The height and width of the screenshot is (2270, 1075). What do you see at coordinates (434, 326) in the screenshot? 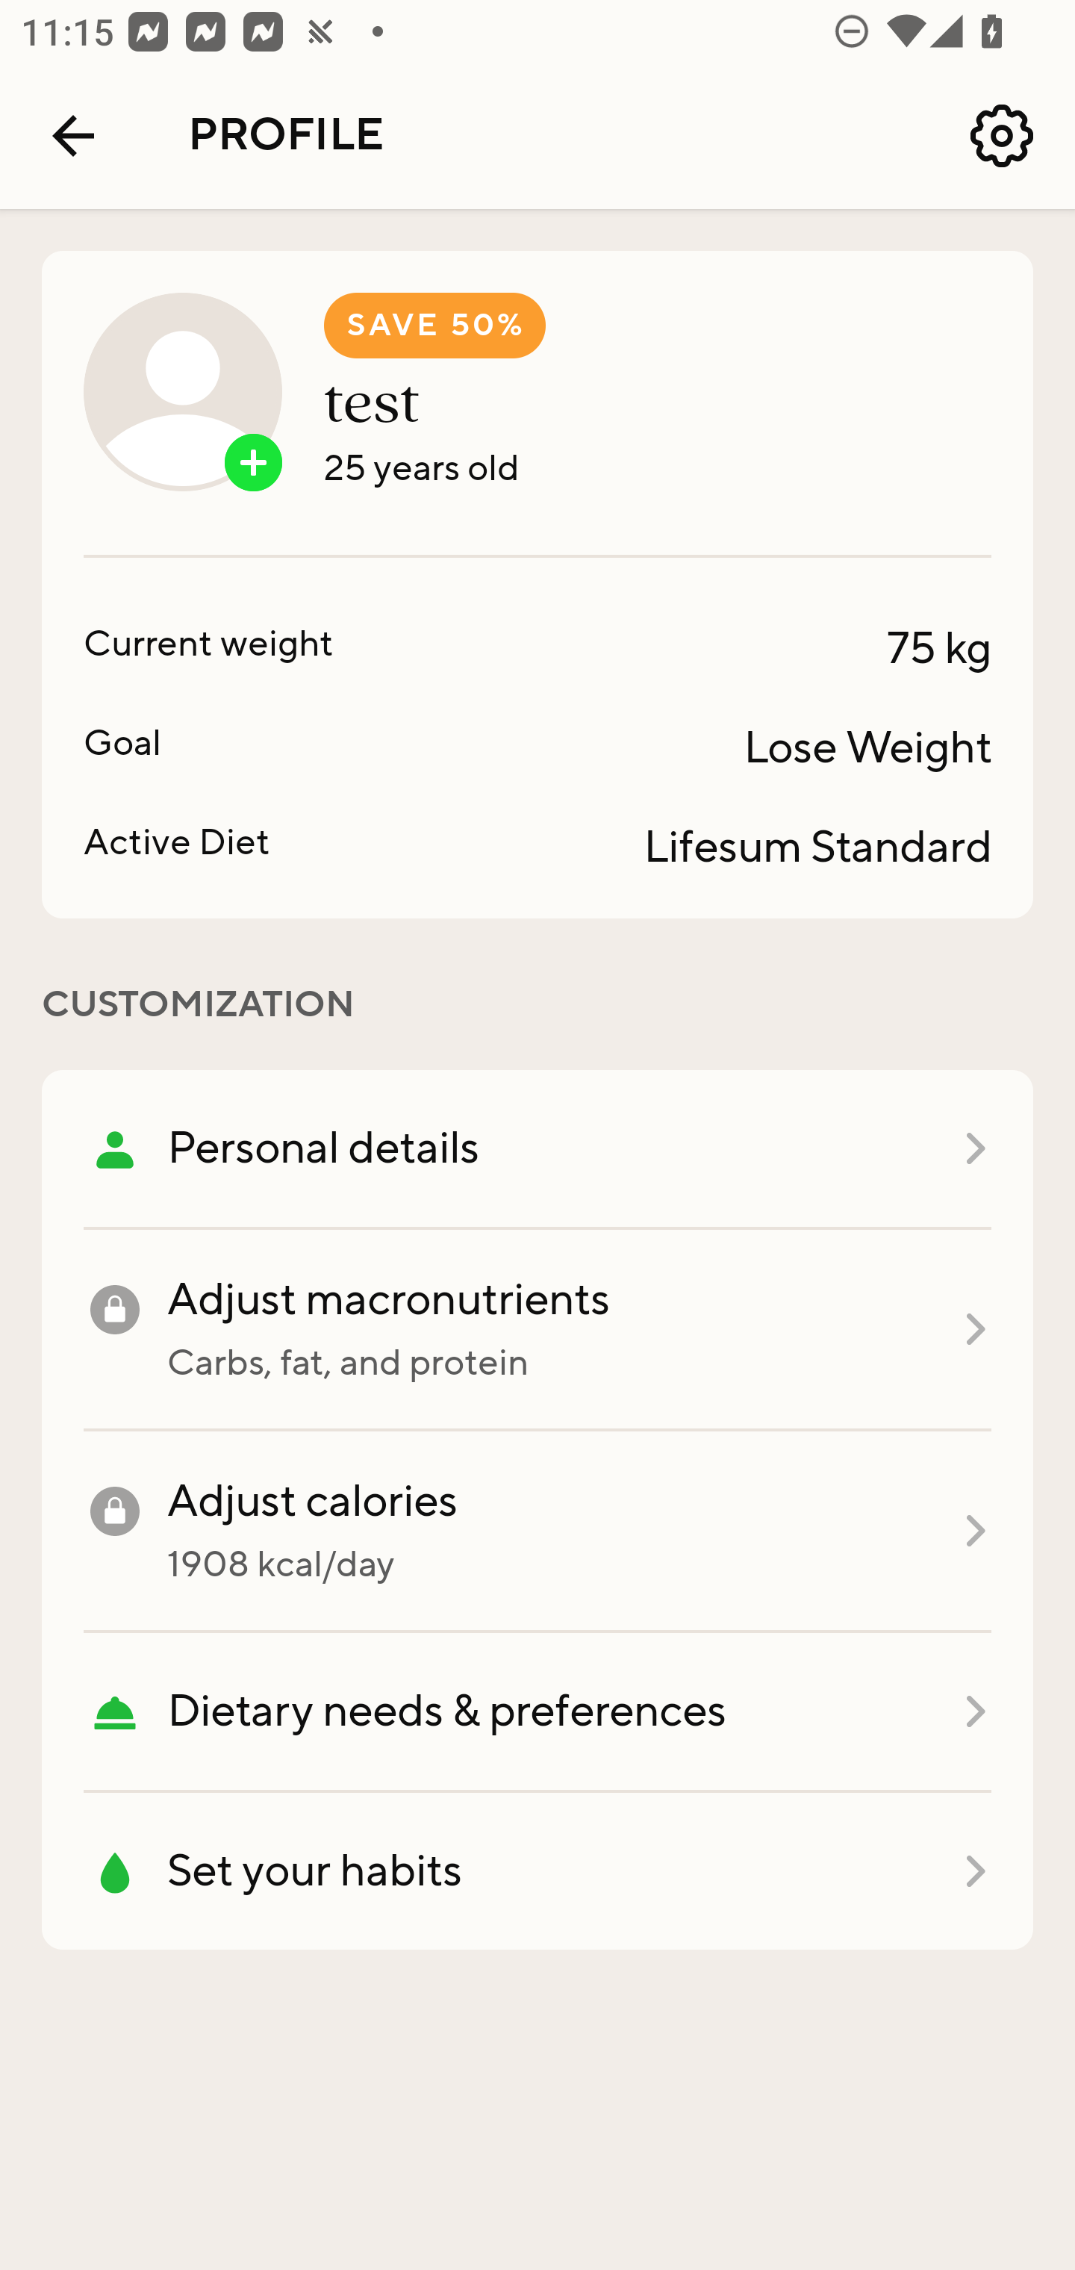
I see `SAVE 50%` at bounding box center [434, 326].